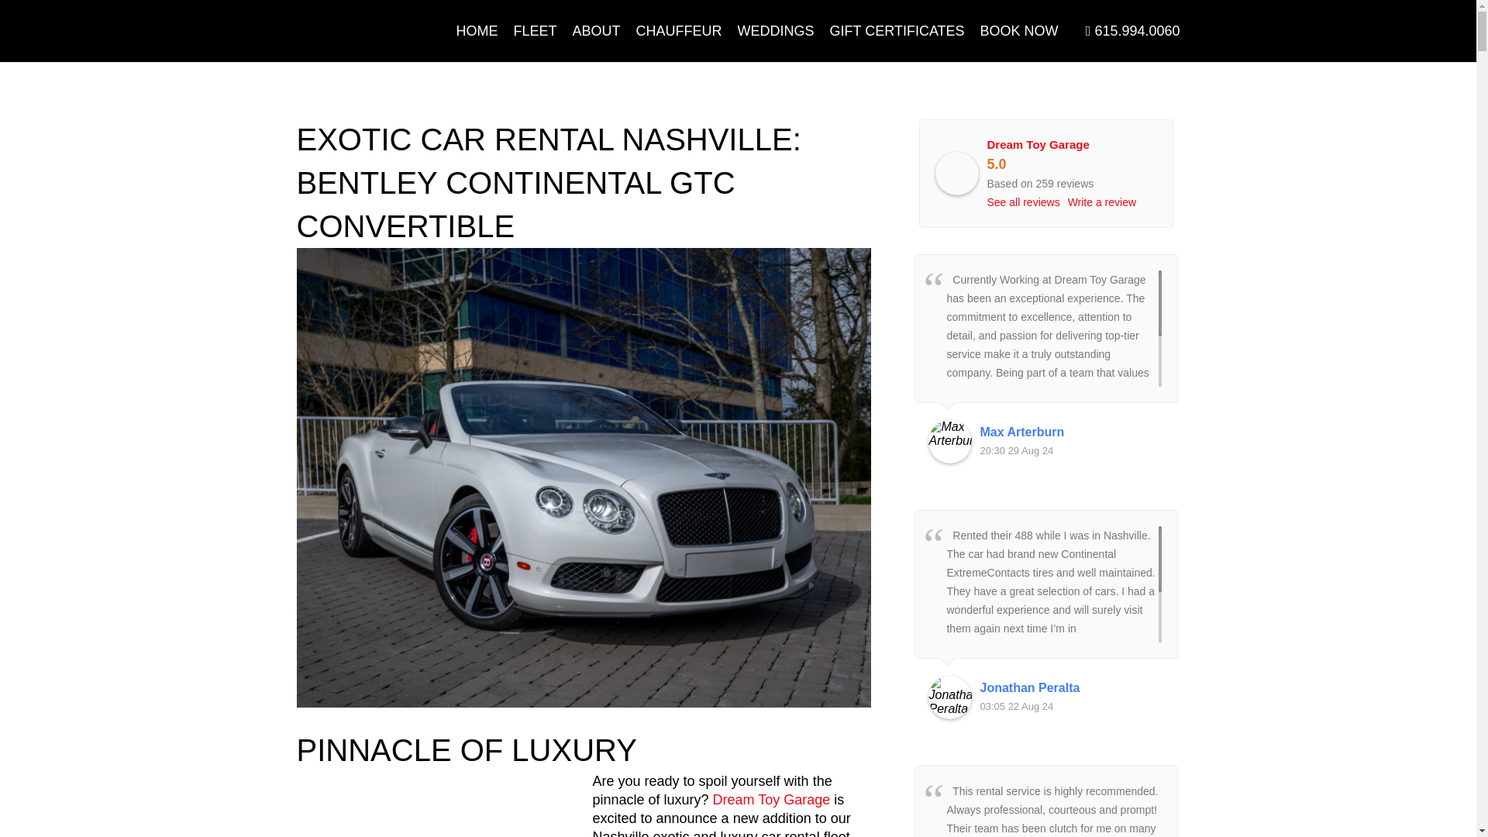 This screenshot has height=837, width=1488. What do you see at coordinates (777, 31) in the screenshot?
I see `WEDDINGS` at bounding box center [777, 31].